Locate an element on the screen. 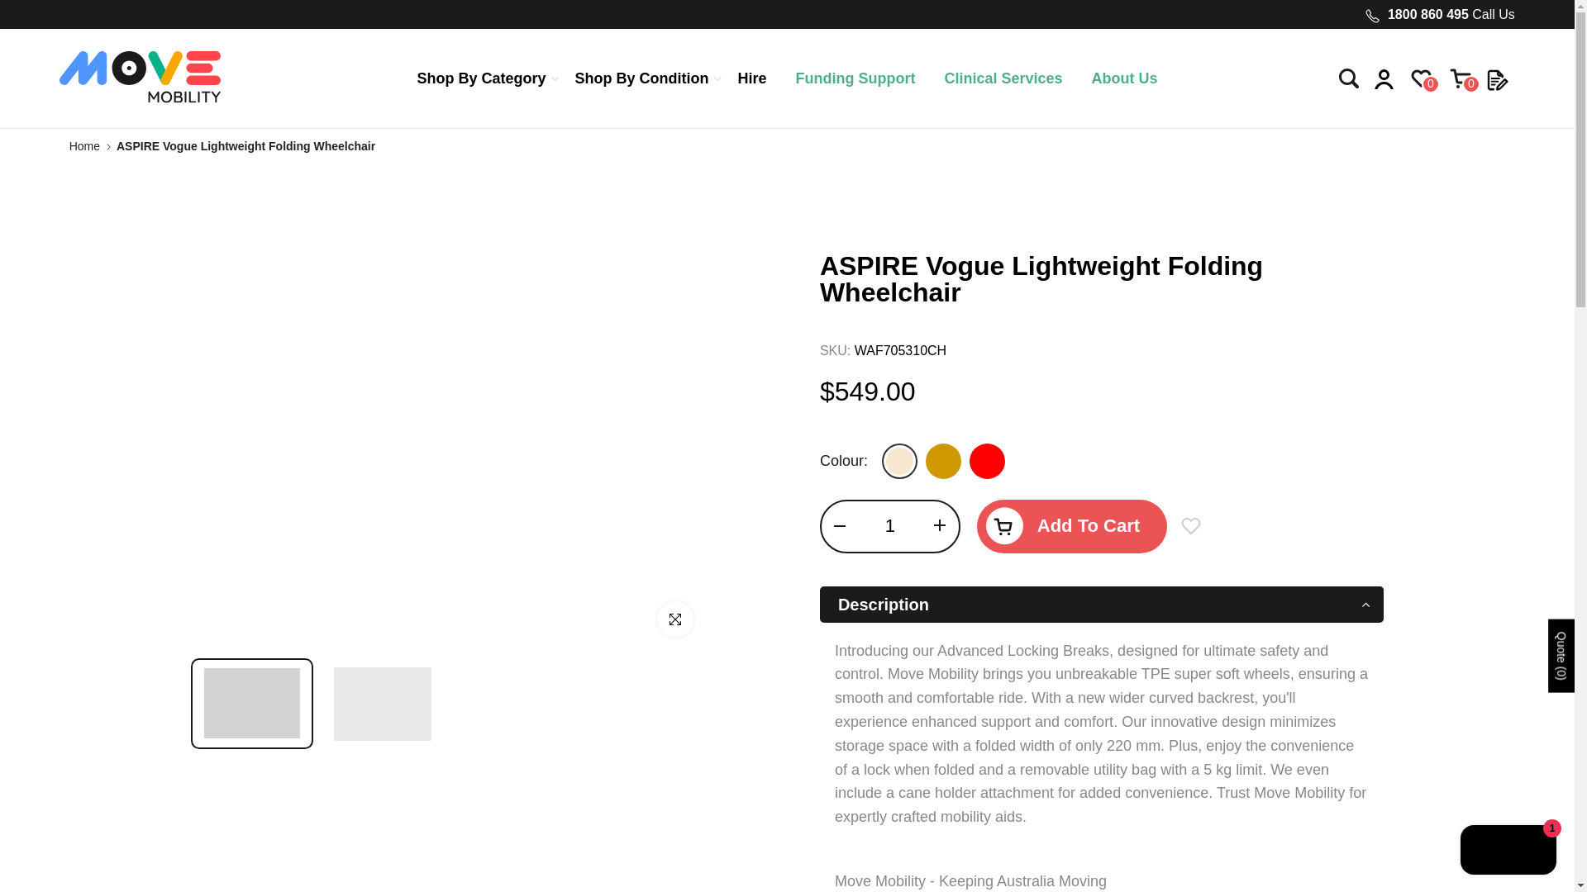 Image resolution: width=1587 pixels, height=892 pixels. Leopard is located at coordinates (943, 461).